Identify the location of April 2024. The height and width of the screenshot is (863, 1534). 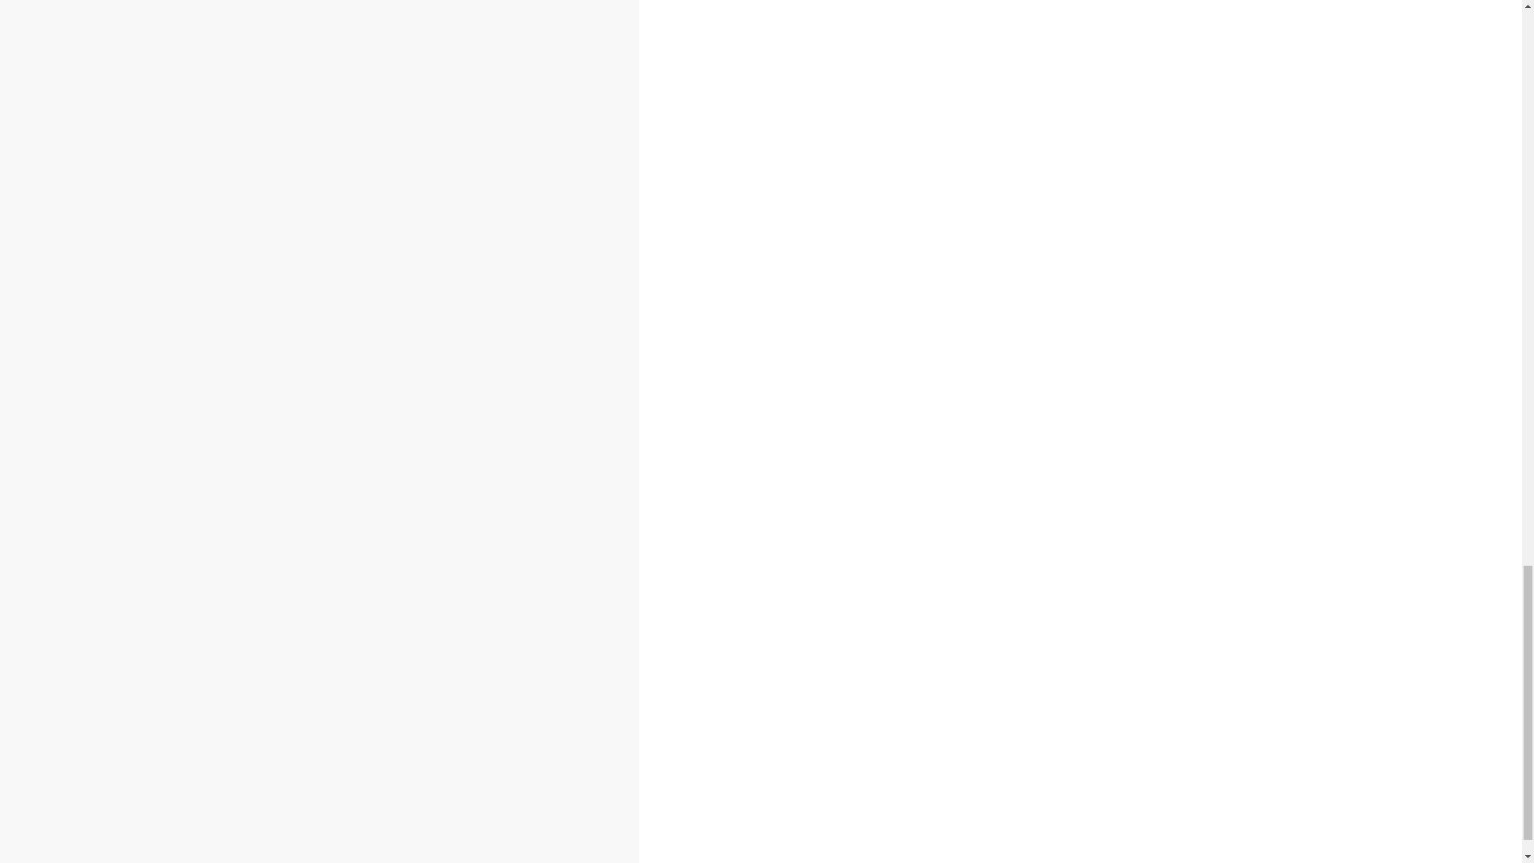
(284, 203).